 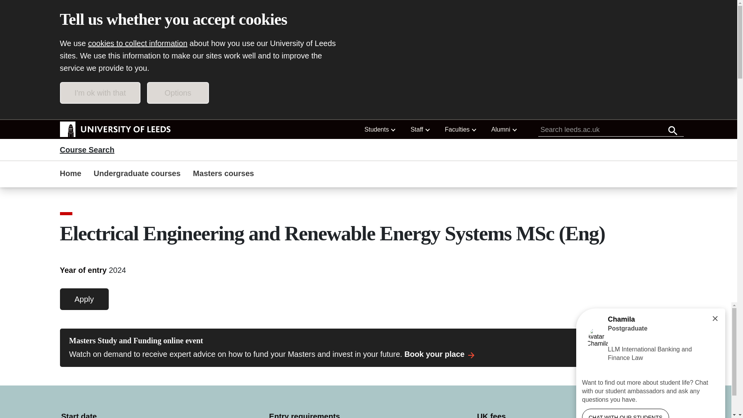 I want to click on Staff, so click(x=419, y=129).